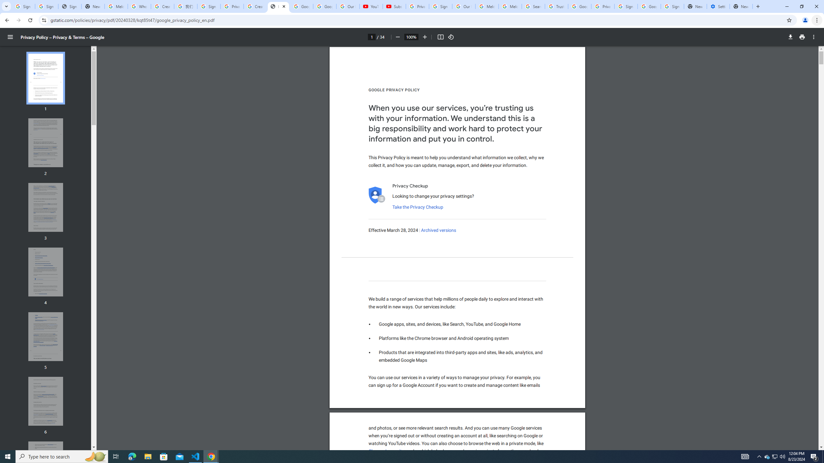 The height and width of the screenshot is (463, 824). What do you see at coordinates (163, 6) in the screenshot?
I see `Create your Google Account` at bounding box center [163, 6].